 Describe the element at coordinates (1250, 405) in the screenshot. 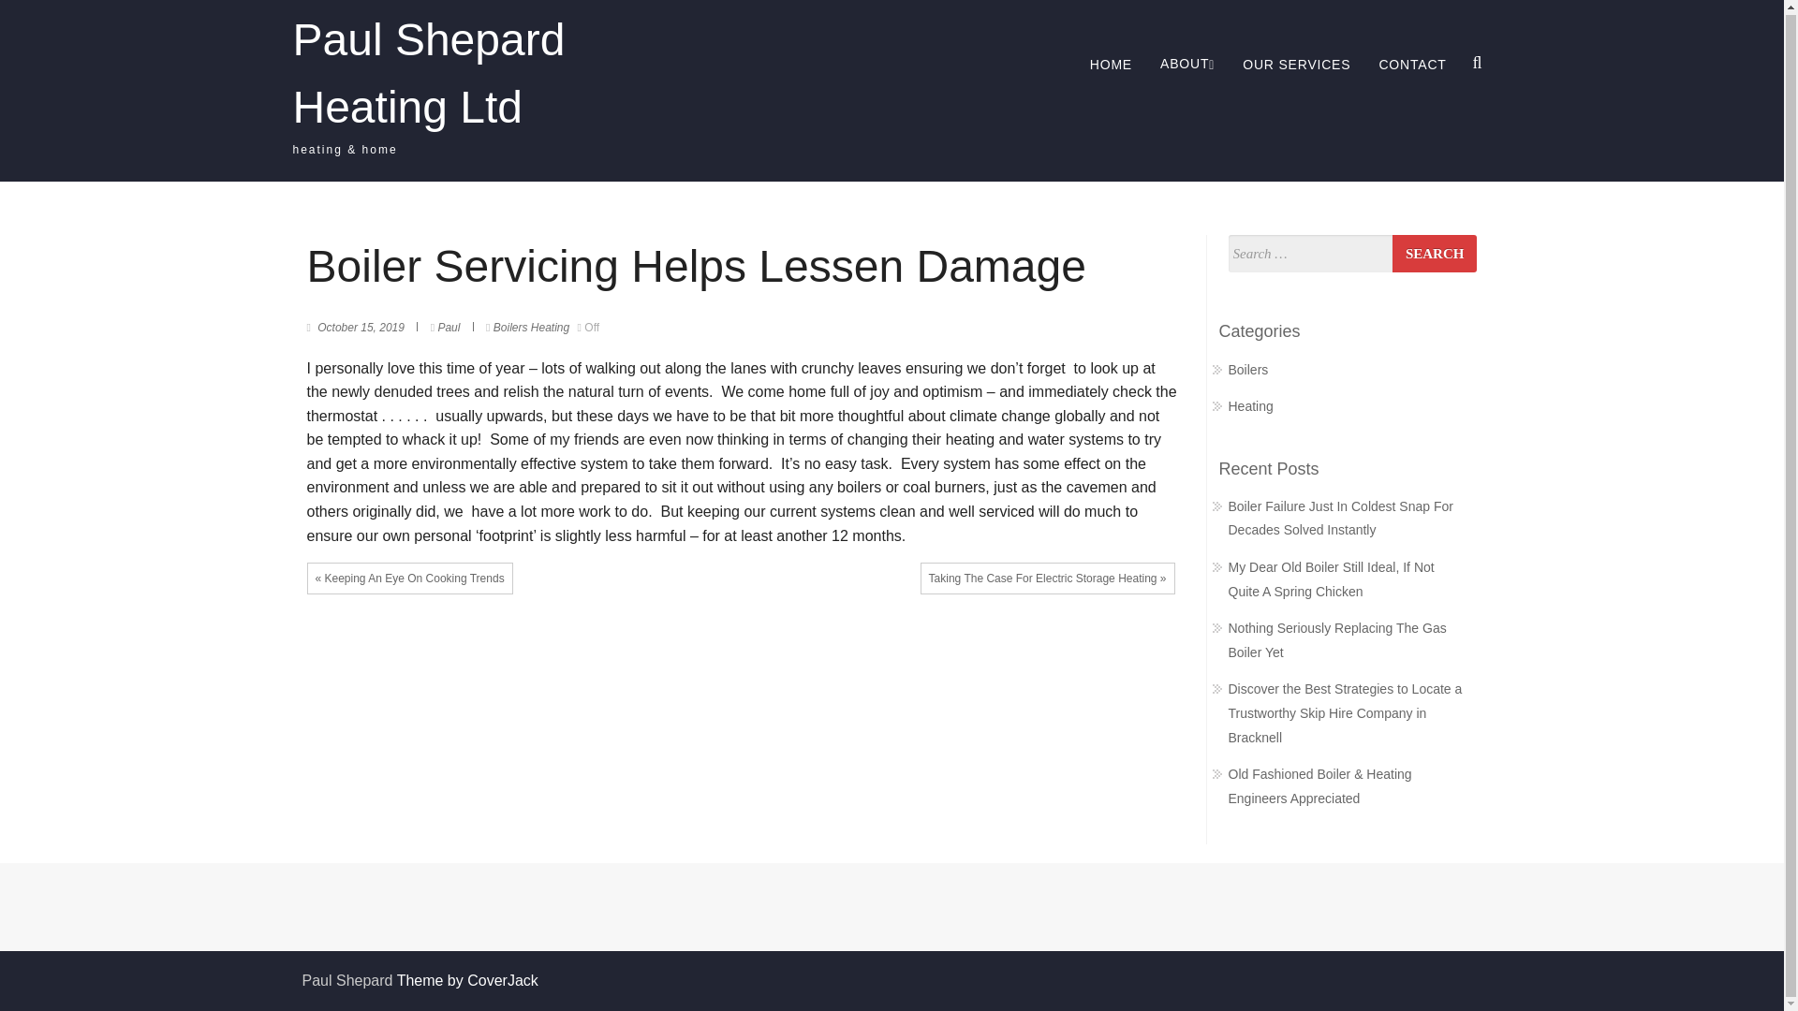

I see `Heating` at that location.